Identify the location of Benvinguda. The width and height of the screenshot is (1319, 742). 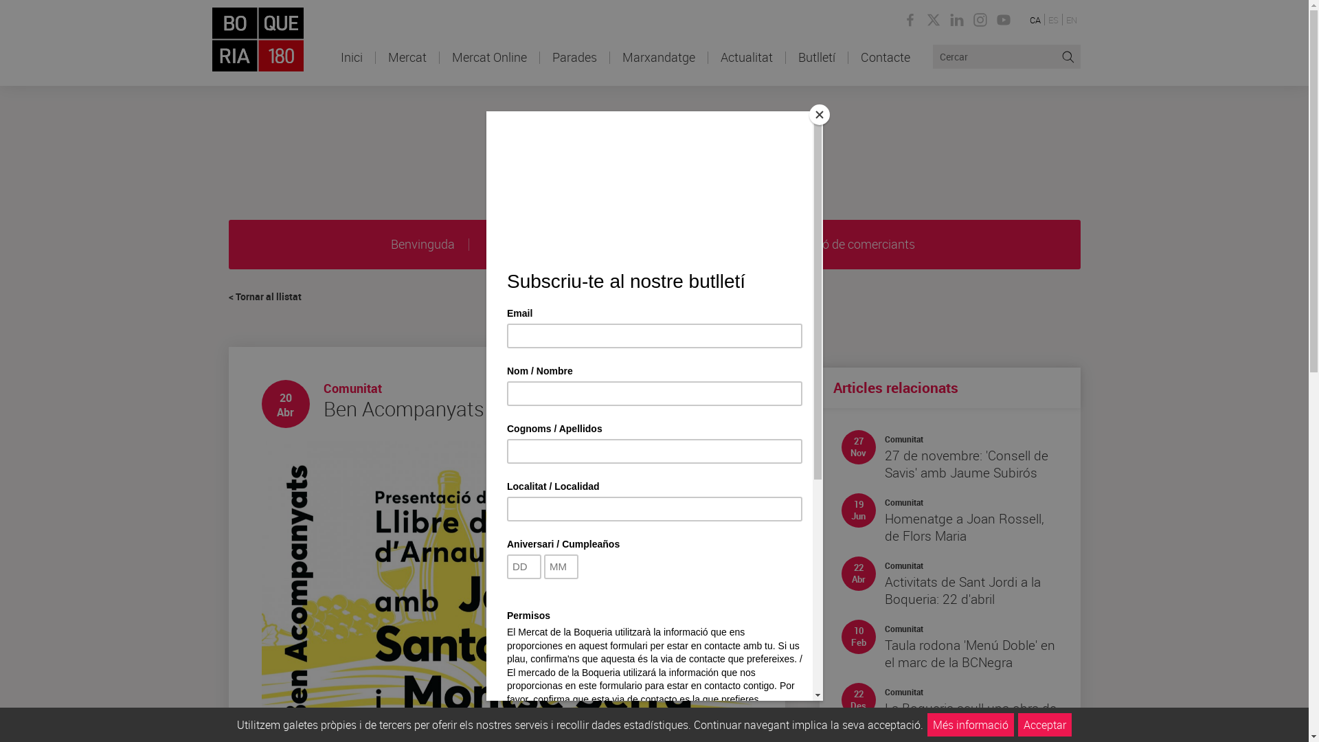
(422, 245).